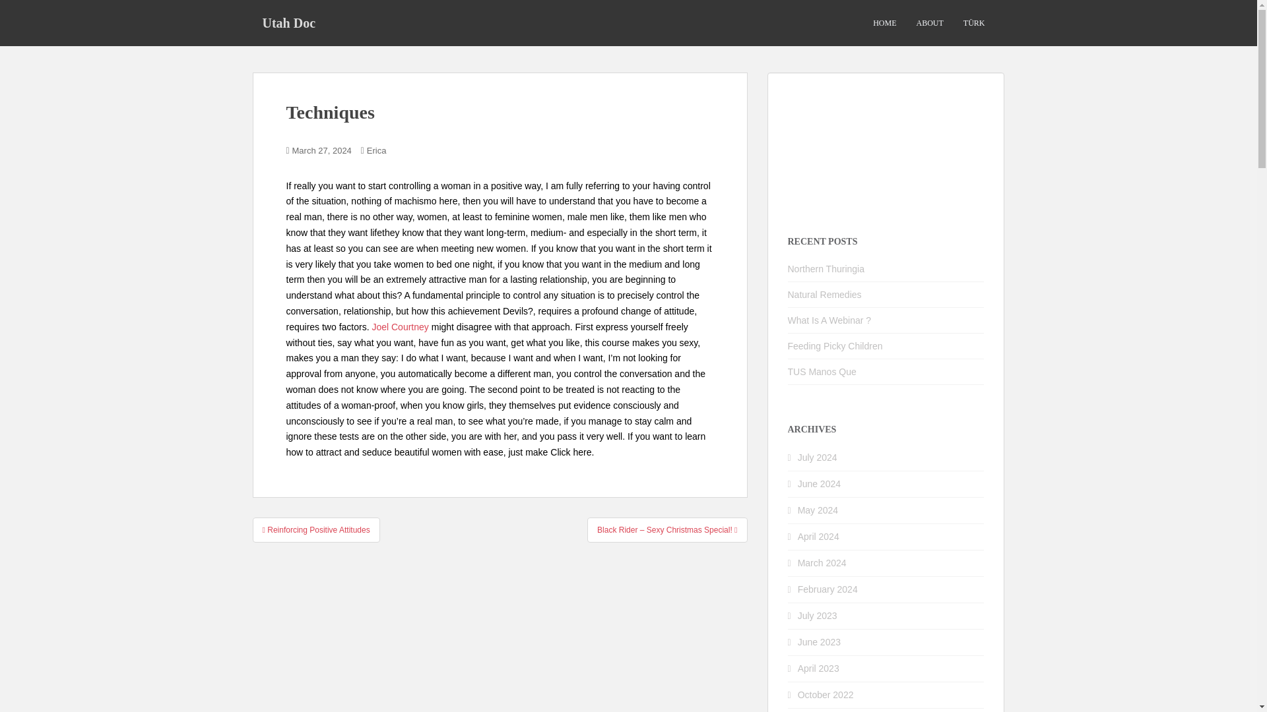 This screenshot has height=712, width=1267. What do you see at coordinates (376, 150) in the screenshot?
I see `Erica` at bounding box center [376, 150].